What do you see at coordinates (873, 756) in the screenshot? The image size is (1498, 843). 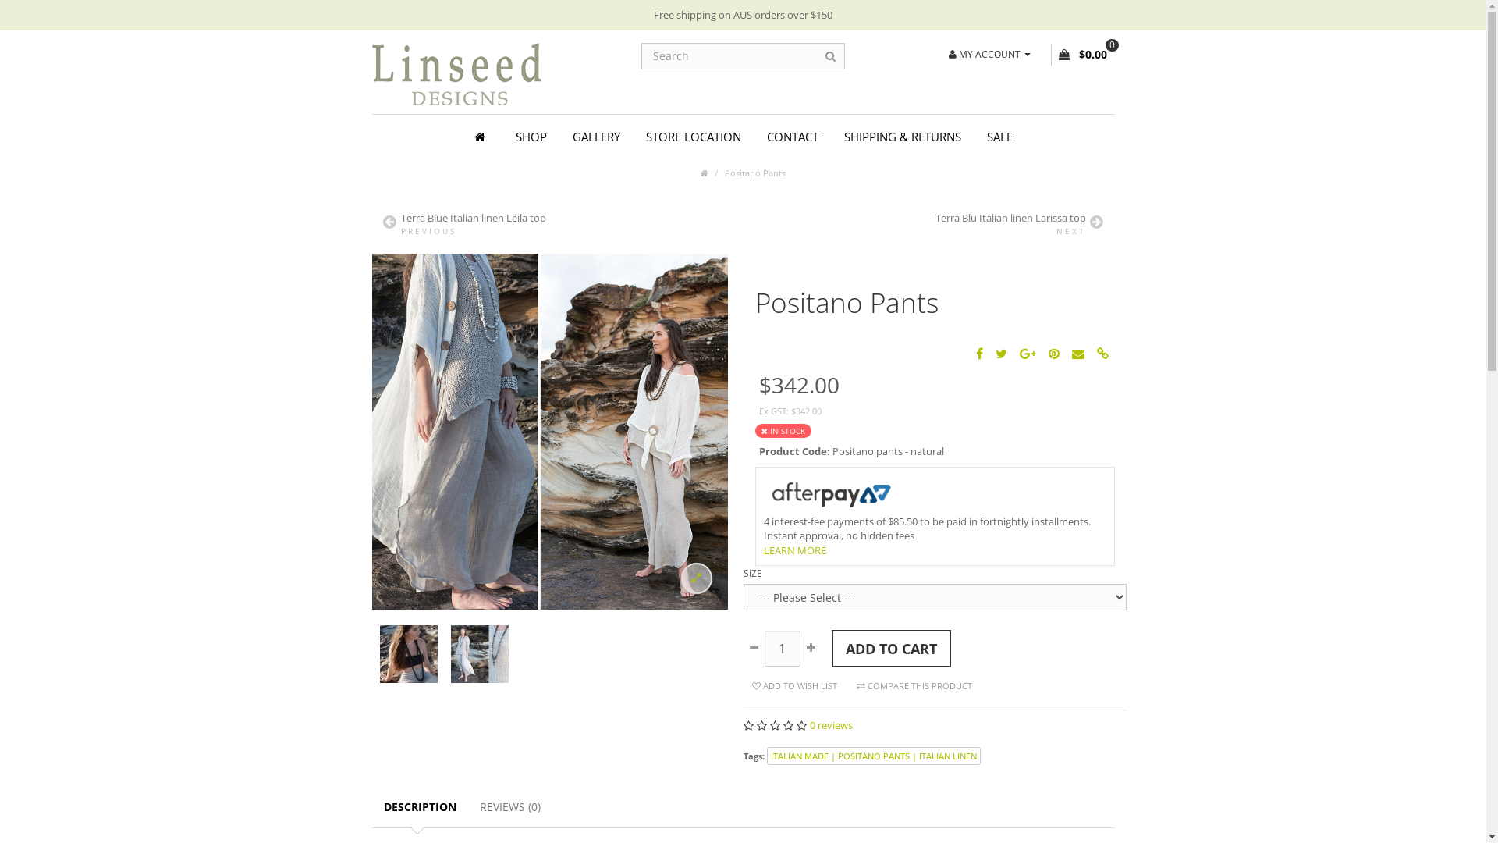 I see `ITALIAN MADE | POSITANO PANTS | ITALIAN LINEN` at bounding box center [873, 756].